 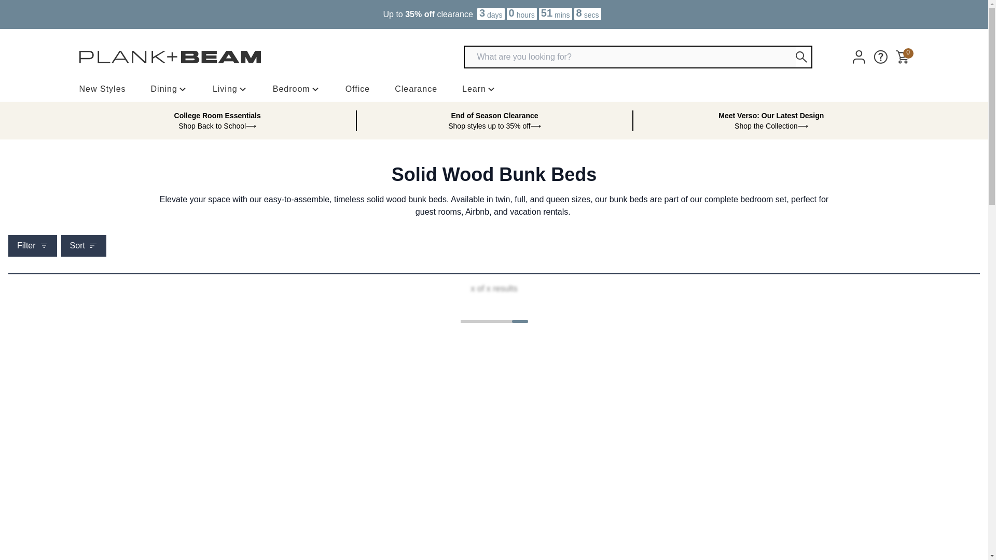 I want to click on Learn, so click(x=479, y=89).